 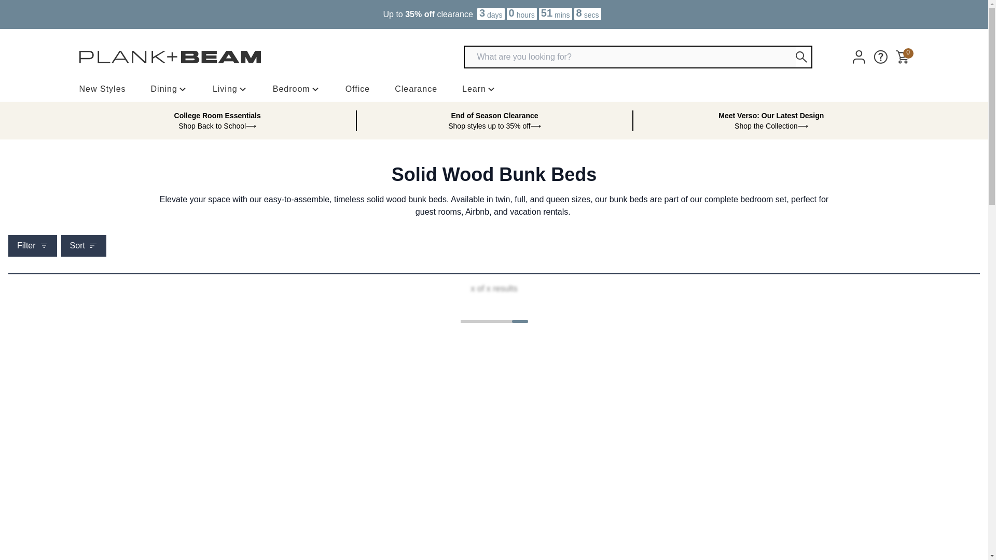 I want to click on Learn, so click(x=479, y=89).